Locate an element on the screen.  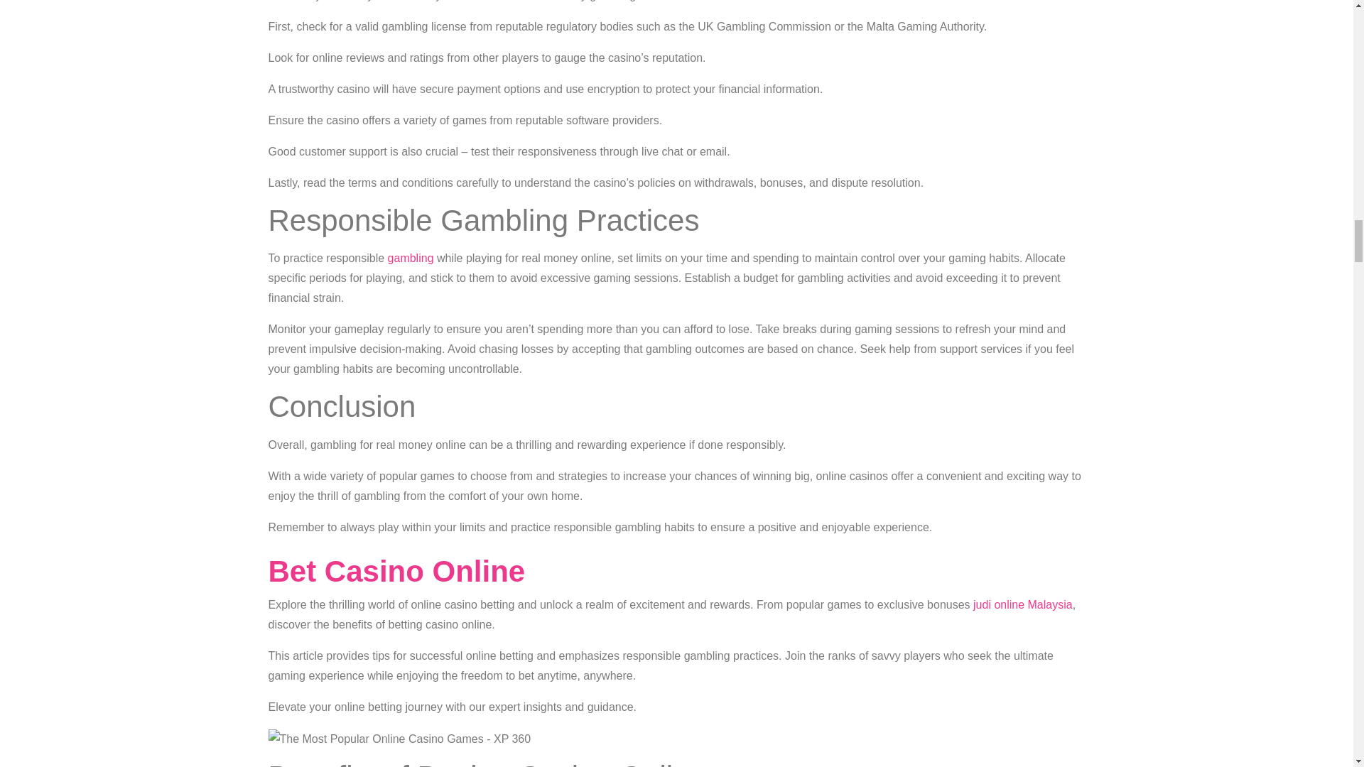
judi online Malaysia is located at coordinates (1023, 604).